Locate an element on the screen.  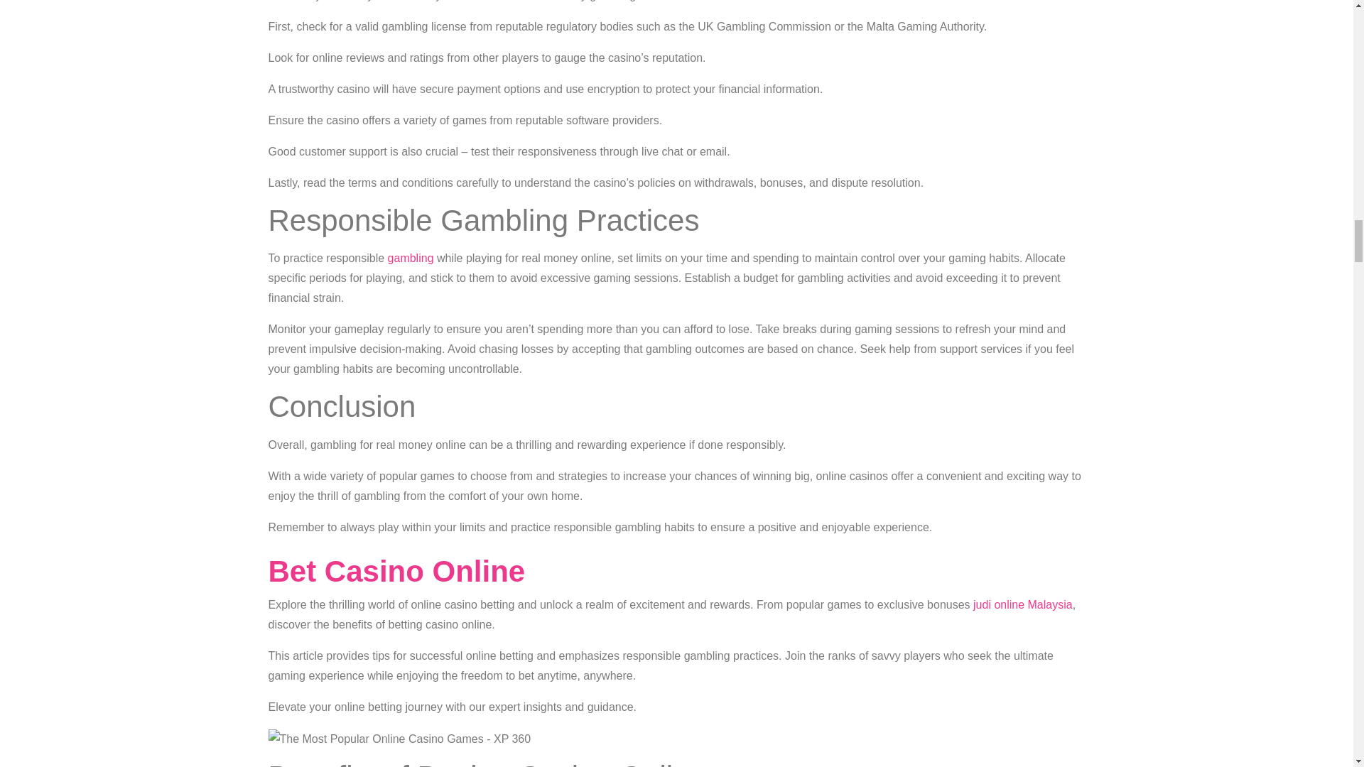
judi online Malaysia is located at coordinates (1023, 604).